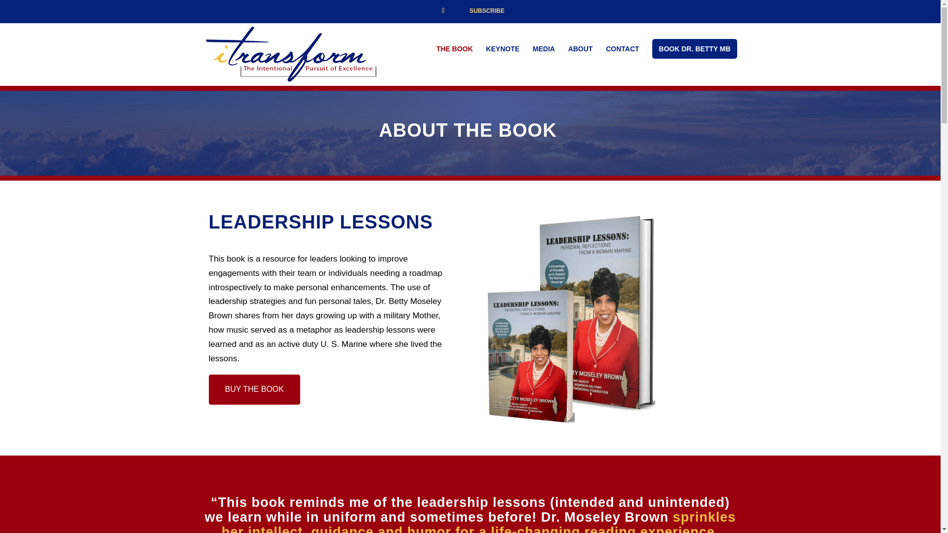 This screenshot has width=948, height=533. What do you see at coordinates (622, 51) in the screenshot?
I see `CONTACT` at bounding box center [622, 51].